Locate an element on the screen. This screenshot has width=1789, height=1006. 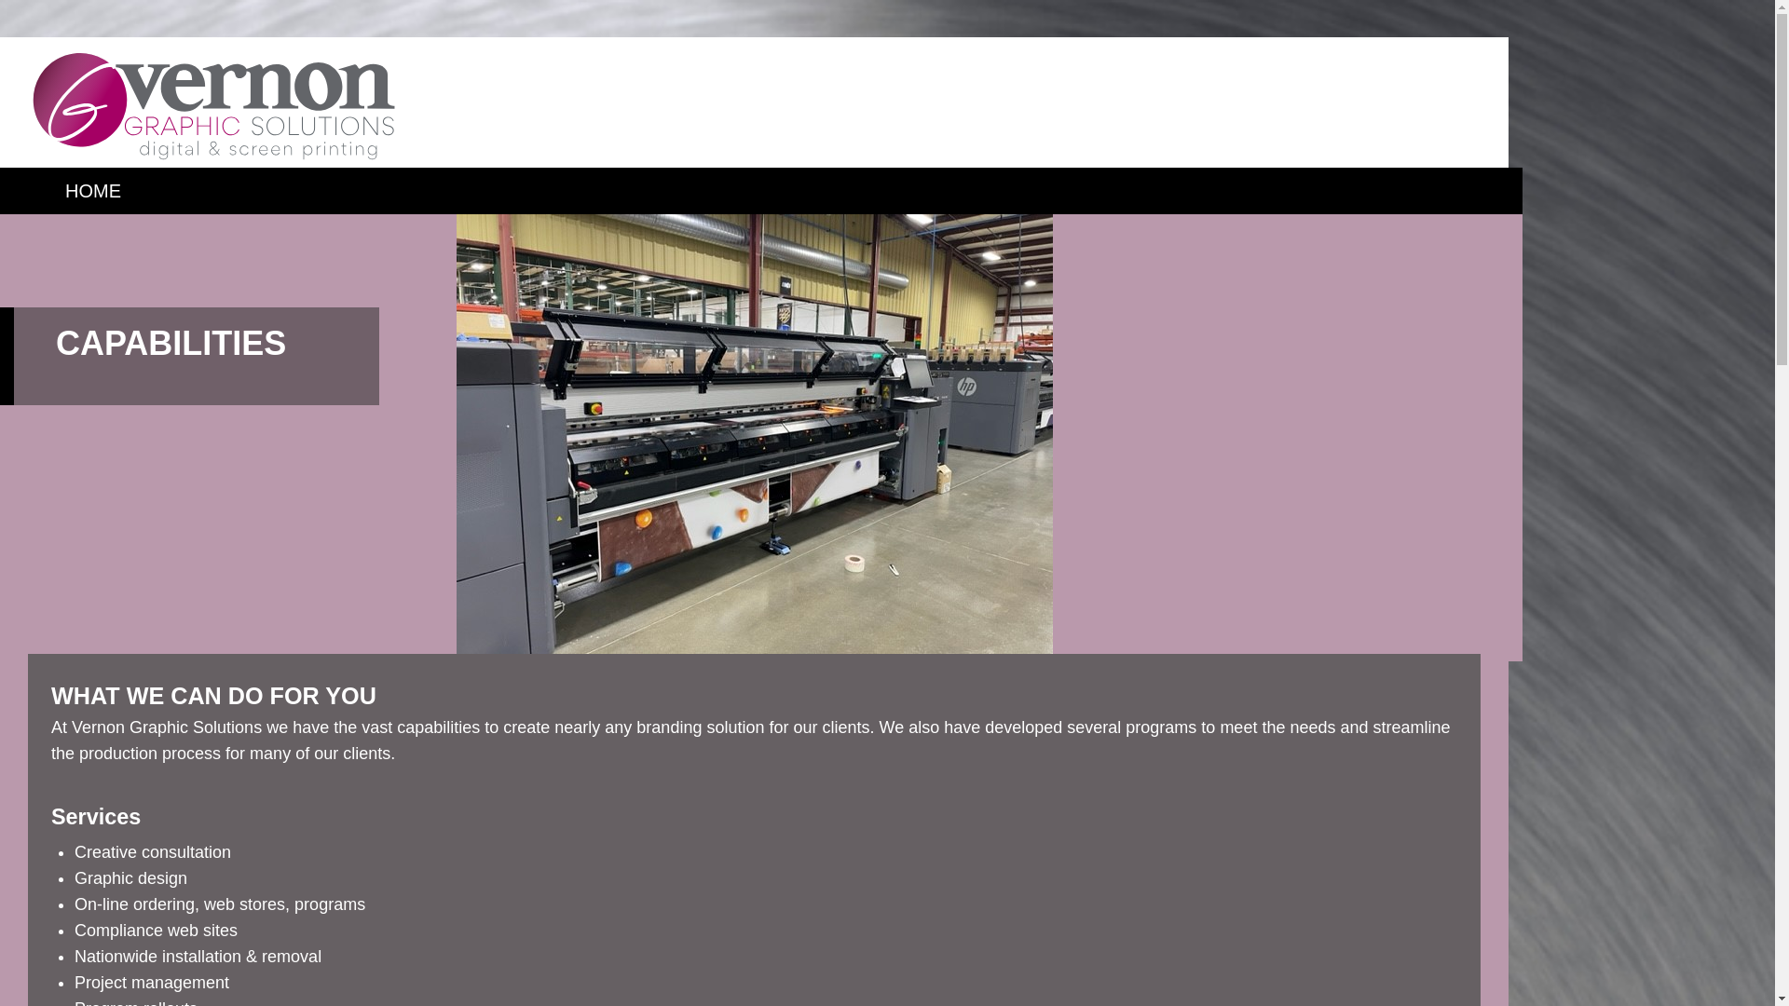
Search... is located at coordinates (736, 197).